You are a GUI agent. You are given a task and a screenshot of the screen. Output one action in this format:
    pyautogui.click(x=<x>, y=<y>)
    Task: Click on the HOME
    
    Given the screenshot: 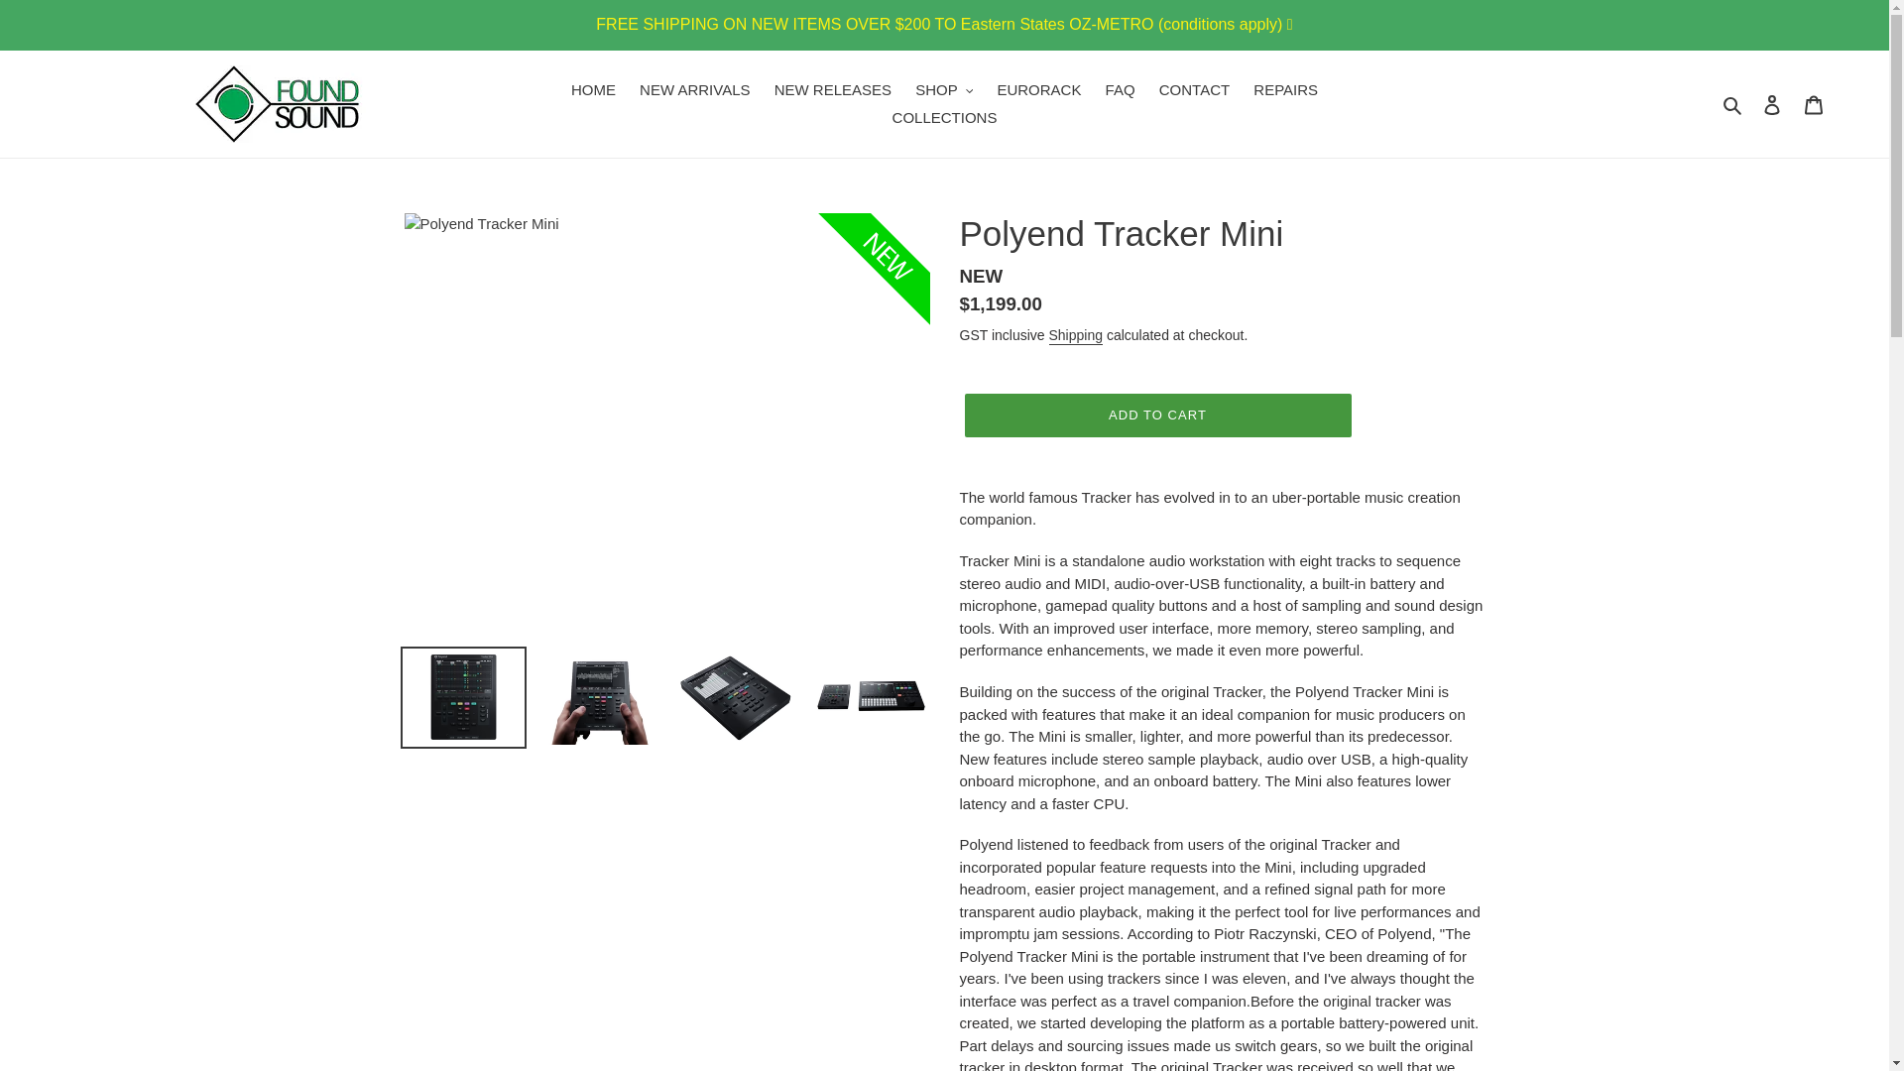 What is the action you would take?
    pyautogui.click(x=593, y=89)
    